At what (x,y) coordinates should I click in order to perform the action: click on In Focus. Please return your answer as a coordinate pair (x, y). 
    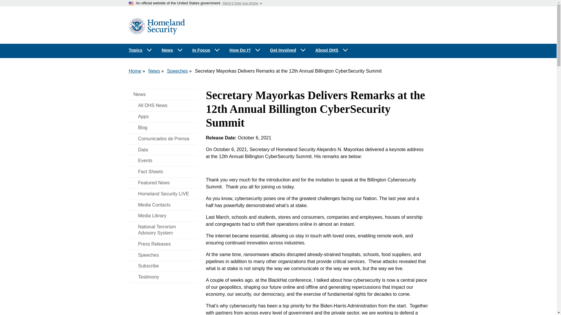
    Looking at the image, I should click on (206, 50).